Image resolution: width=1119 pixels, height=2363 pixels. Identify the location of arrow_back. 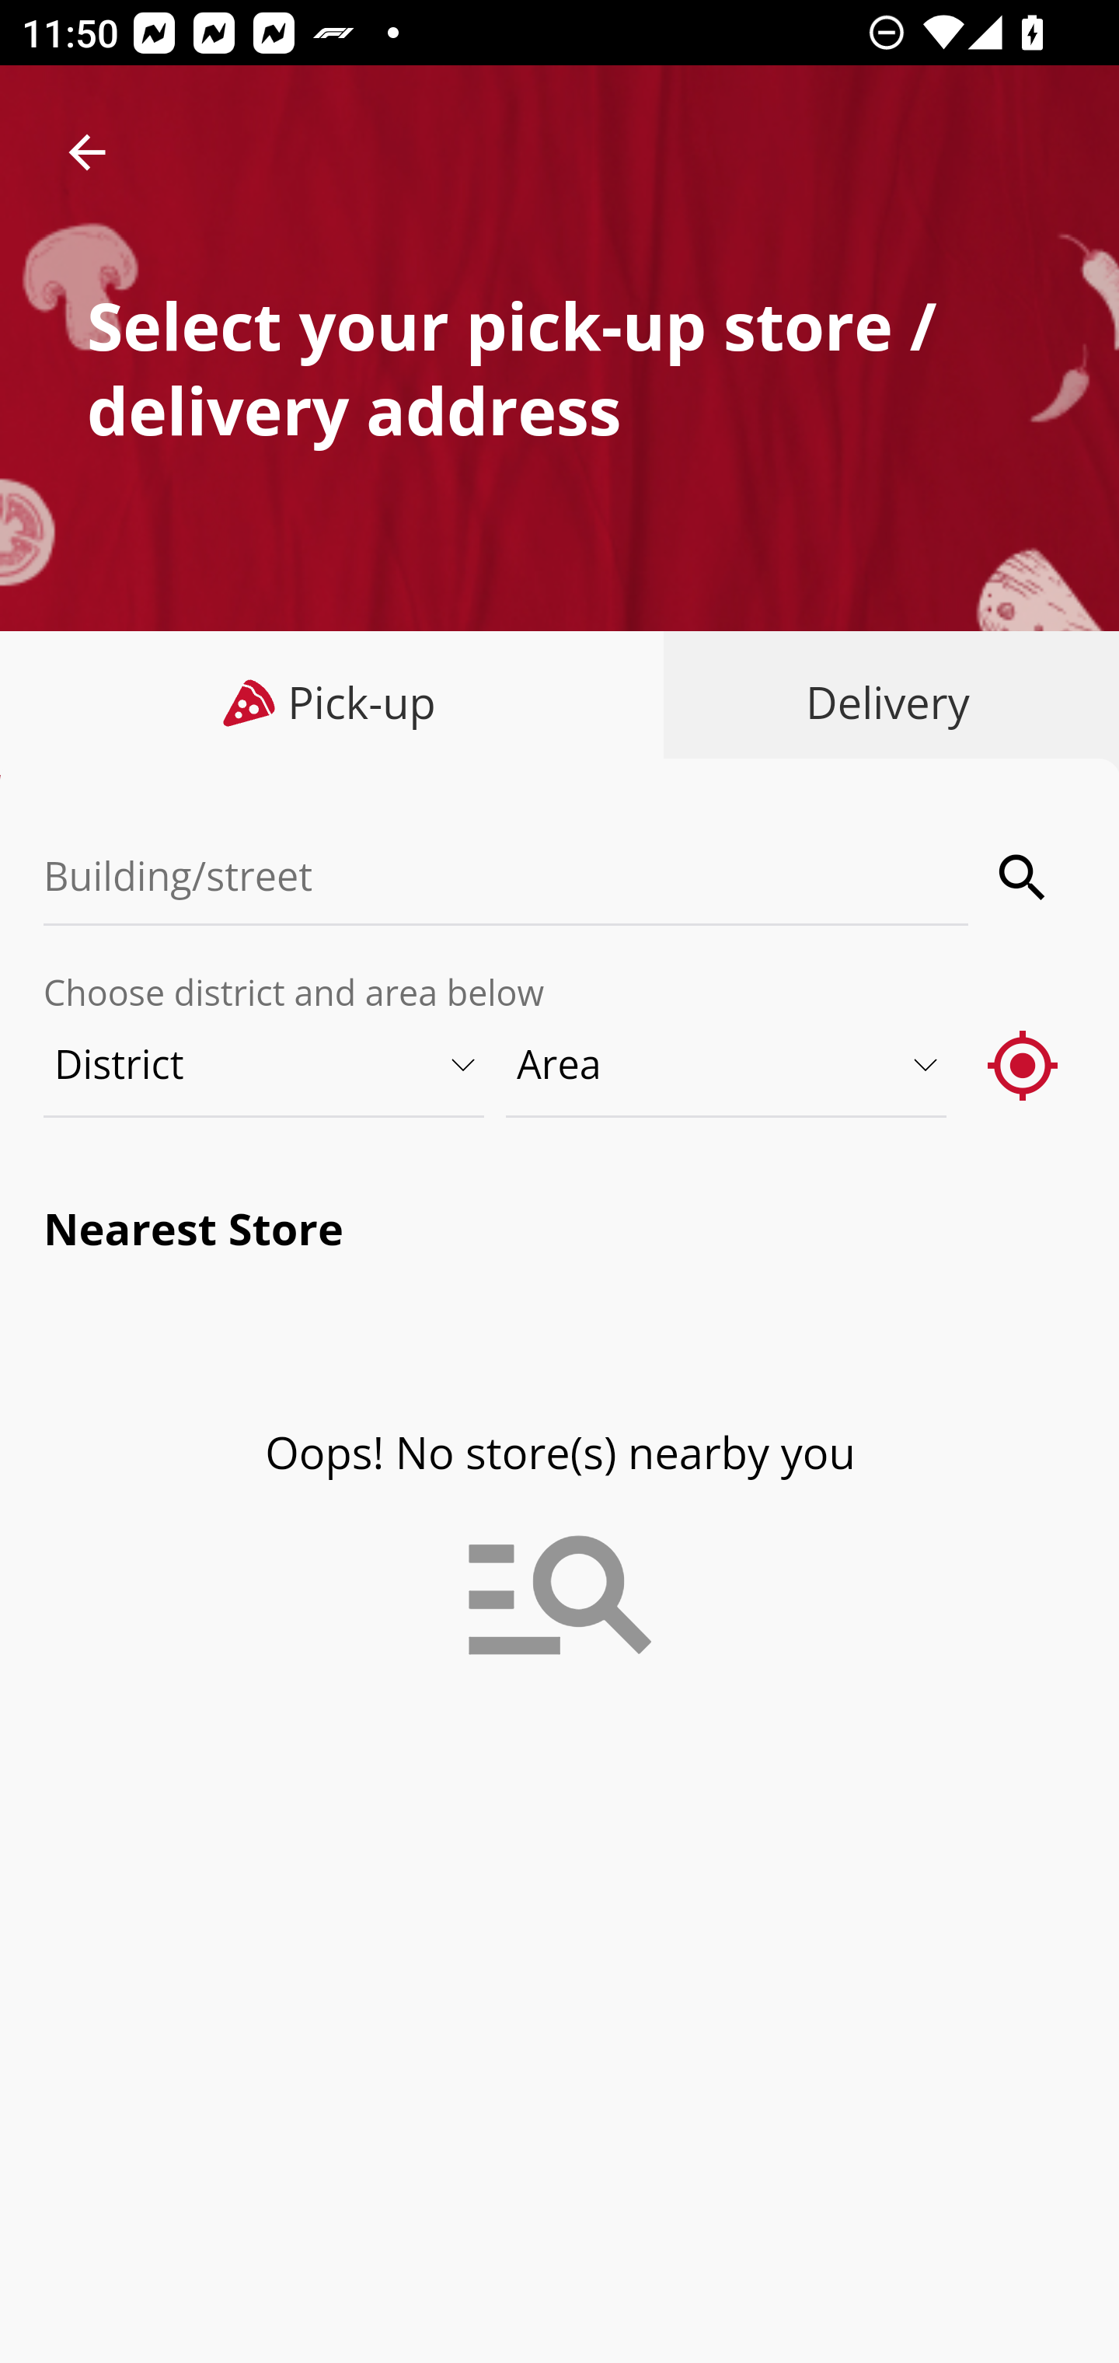
(87, 152).